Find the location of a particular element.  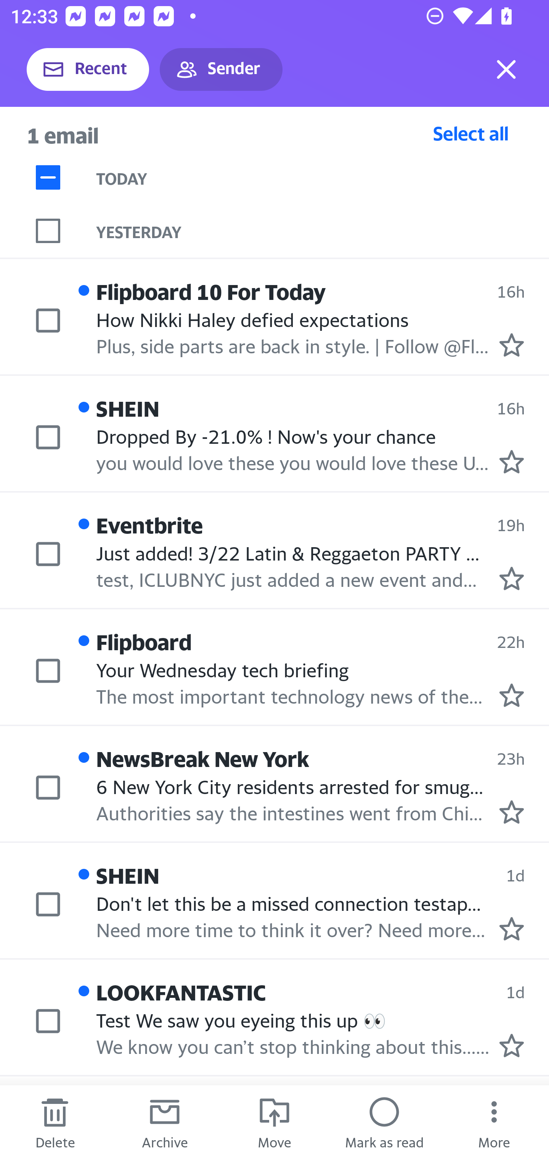

Select all is located at coordinates (471, 133).